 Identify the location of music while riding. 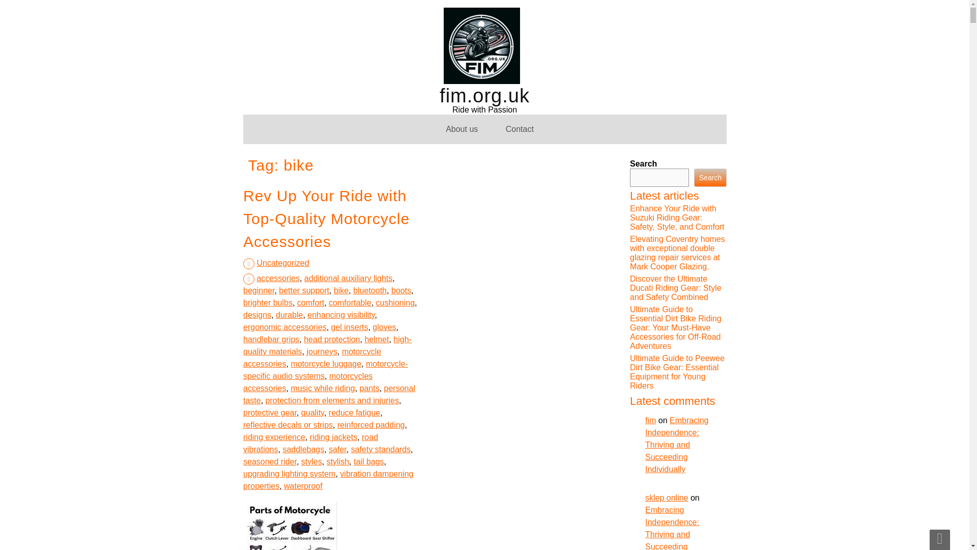
(323, 439).